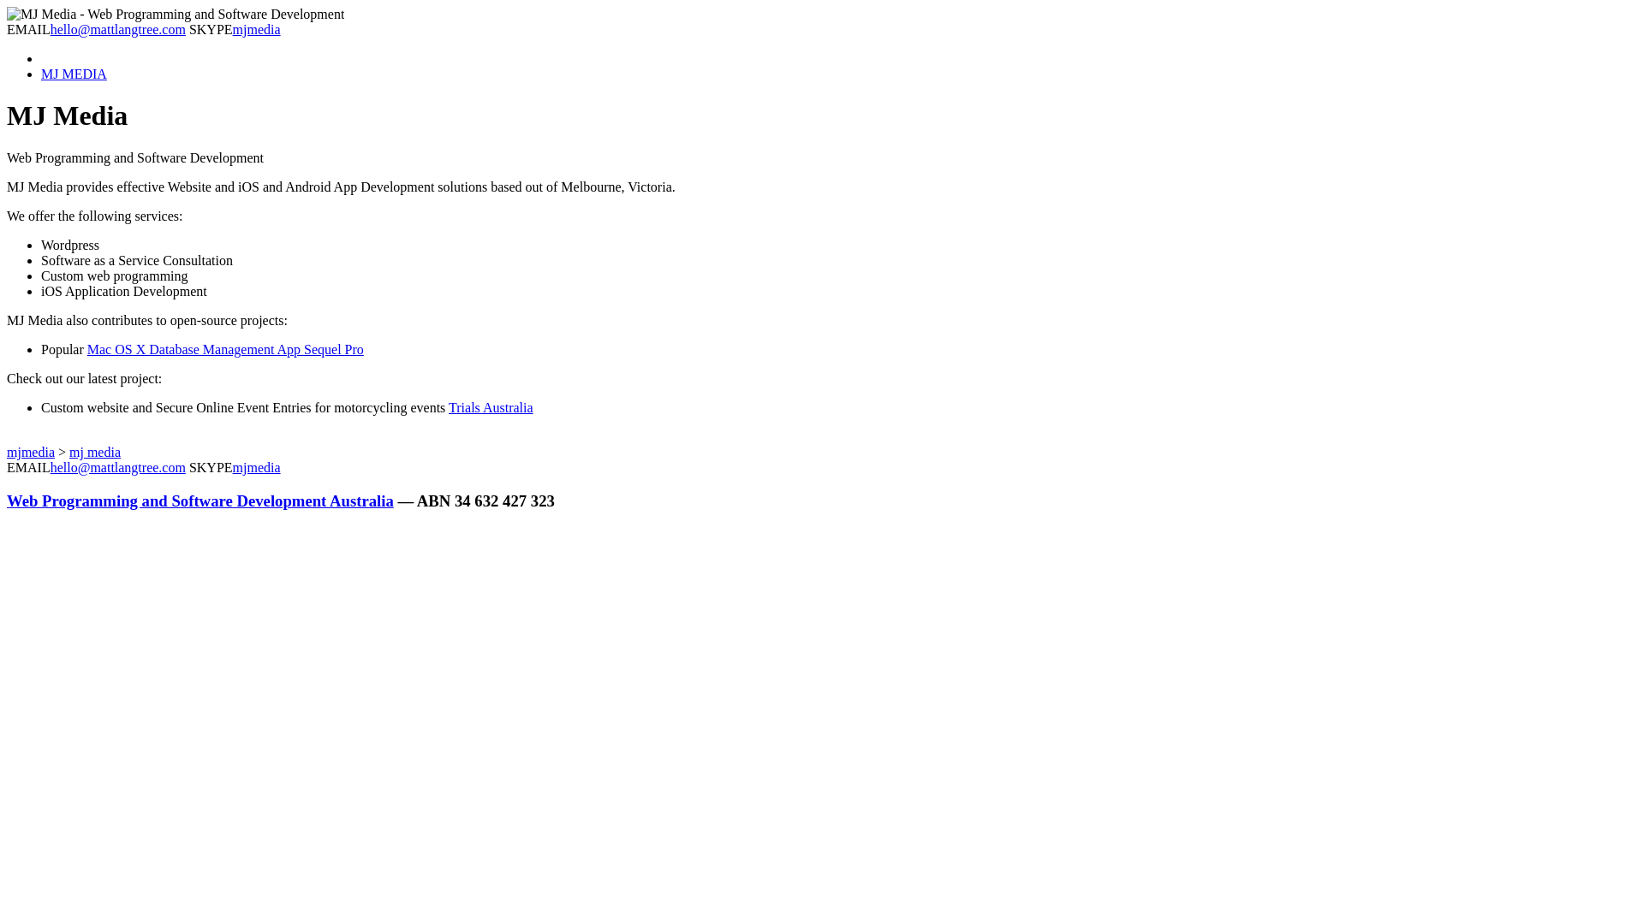 This screenshot has height=924, width=1644. What do you see at coordinates (31, 452) in the screenshot?
I see `mjmedia` at bounding box center [31, 452].